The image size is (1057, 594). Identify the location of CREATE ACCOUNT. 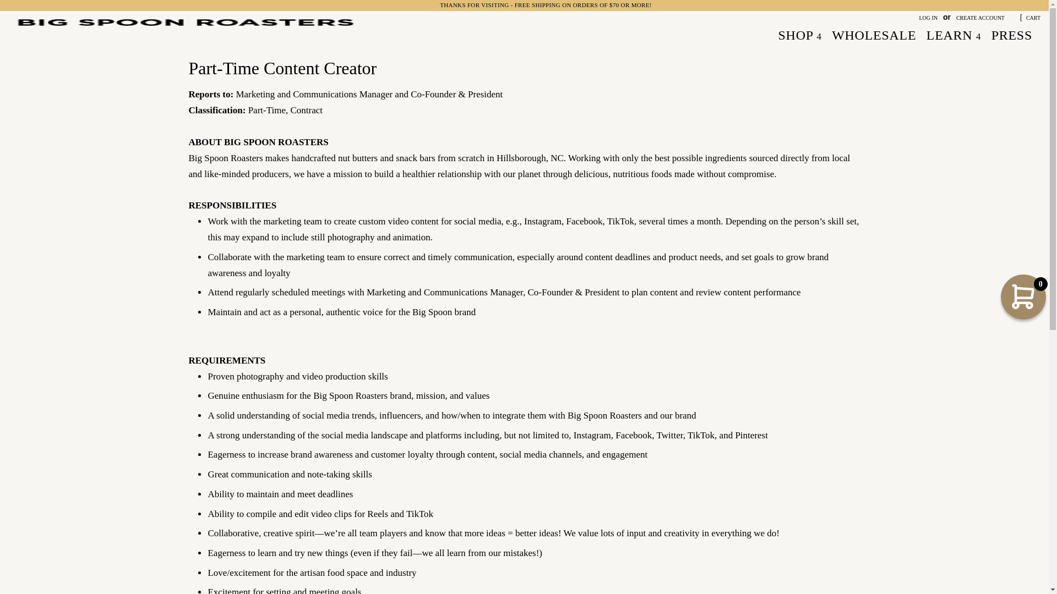
(980, 18).